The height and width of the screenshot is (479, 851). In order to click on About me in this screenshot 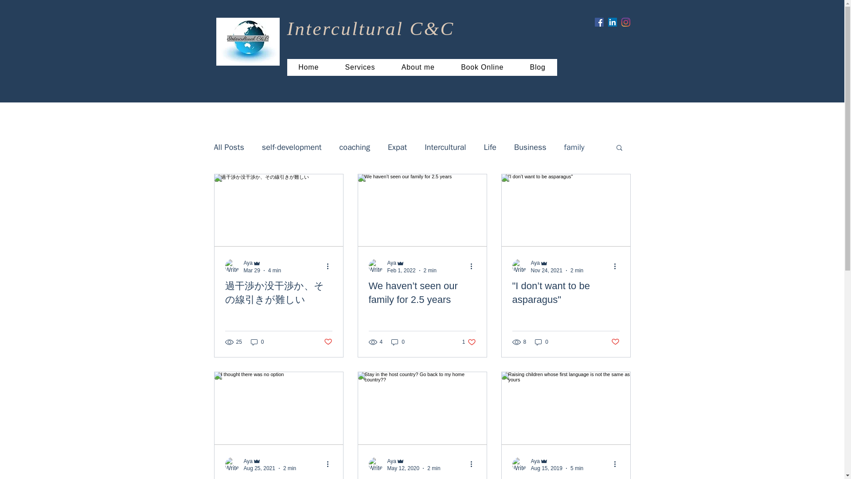, I will do `click(418, 67)`.